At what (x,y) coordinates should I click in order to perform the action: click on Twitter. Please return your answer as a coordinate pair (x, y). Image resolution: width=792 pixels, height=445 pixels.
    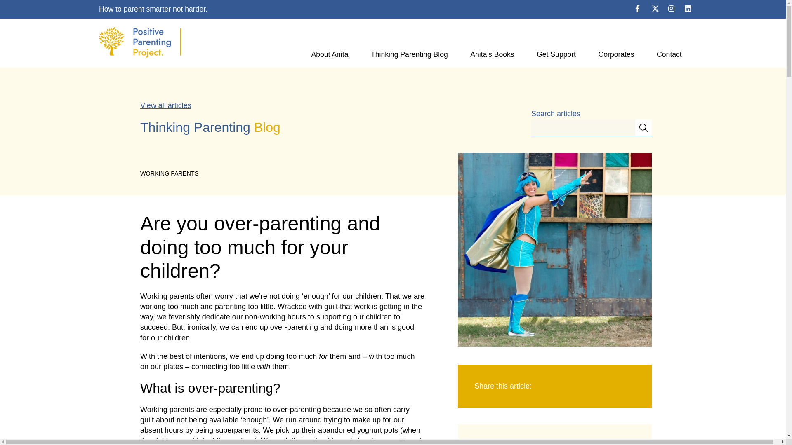
    Looking at the image, I should click on (656, 9).